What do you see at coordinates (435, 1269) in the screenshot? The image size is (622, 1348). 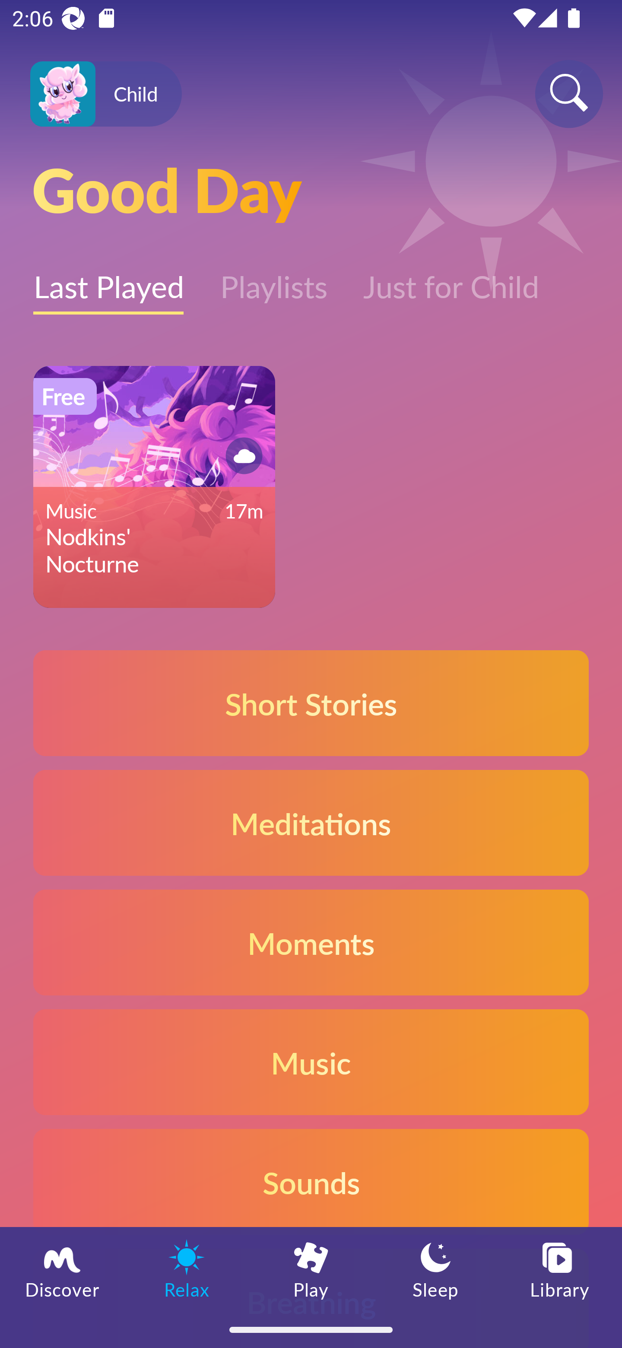 I see `Sleep` at bounding box center [435, 1269].